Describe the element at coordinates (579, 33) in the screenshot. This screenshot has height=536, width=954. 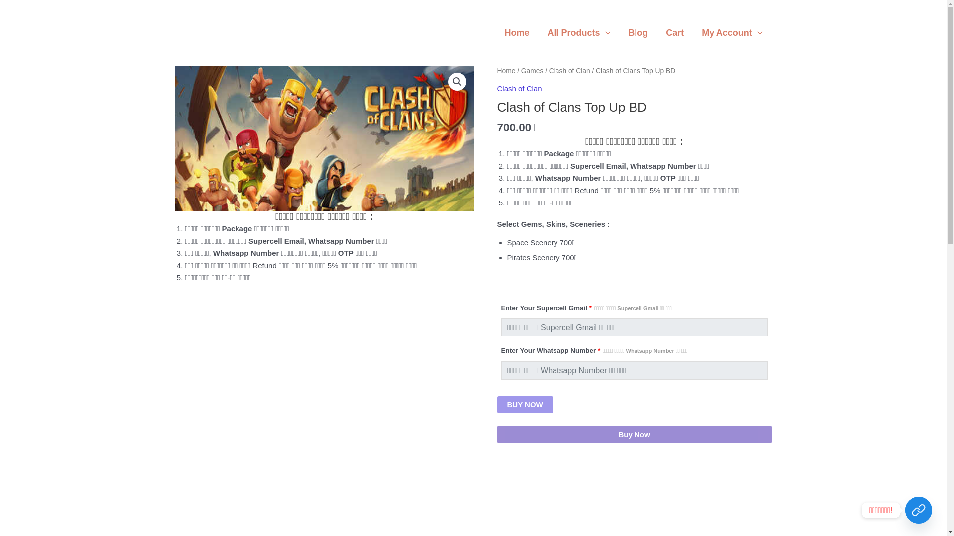
I see `All Products` at that location.